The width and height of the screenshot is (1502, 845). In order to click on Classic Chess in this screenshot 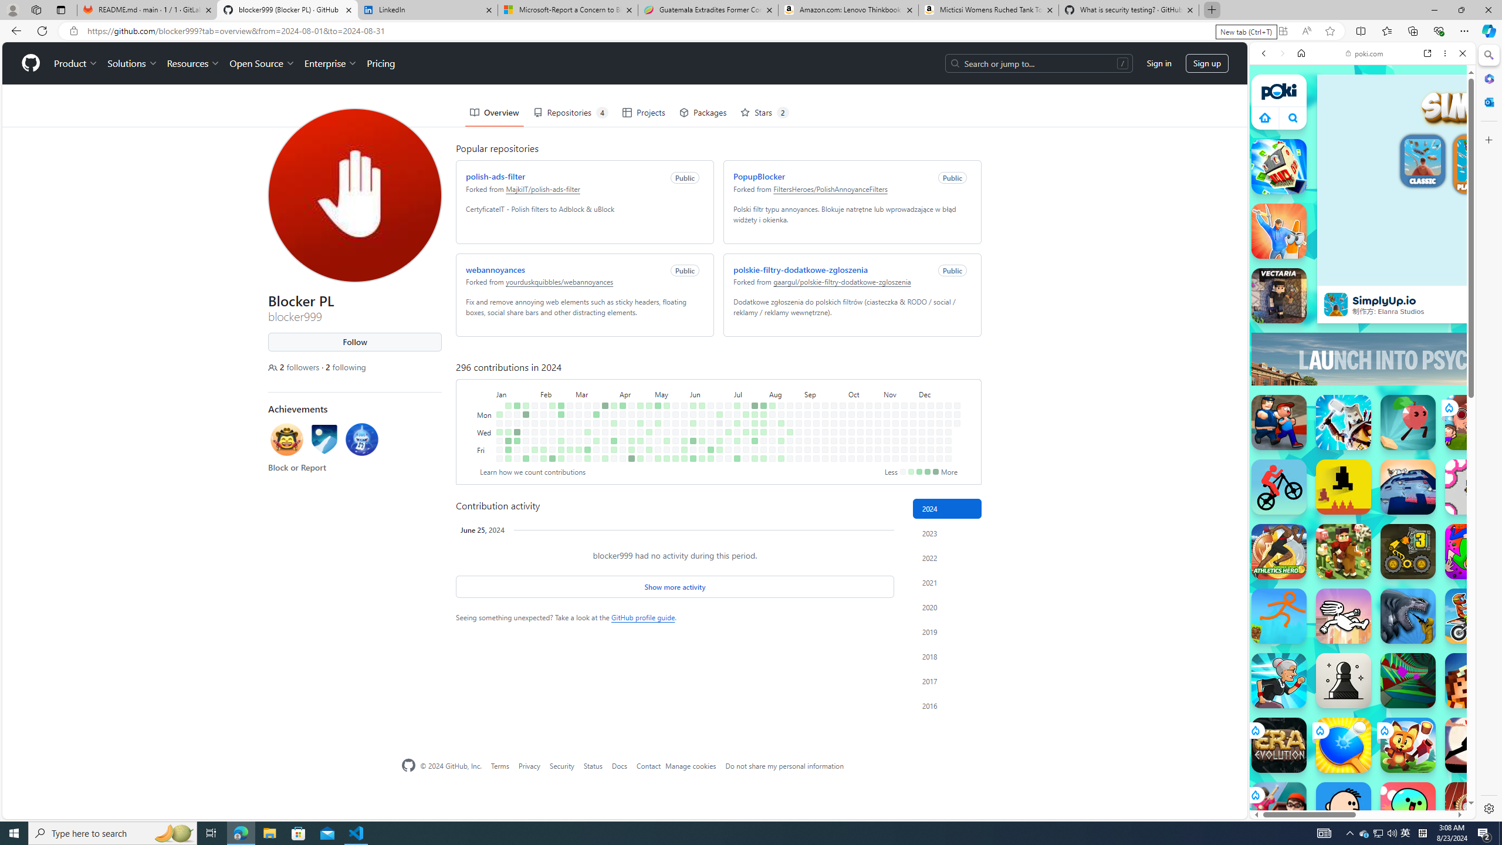, I will do `click(1344, 681)`.